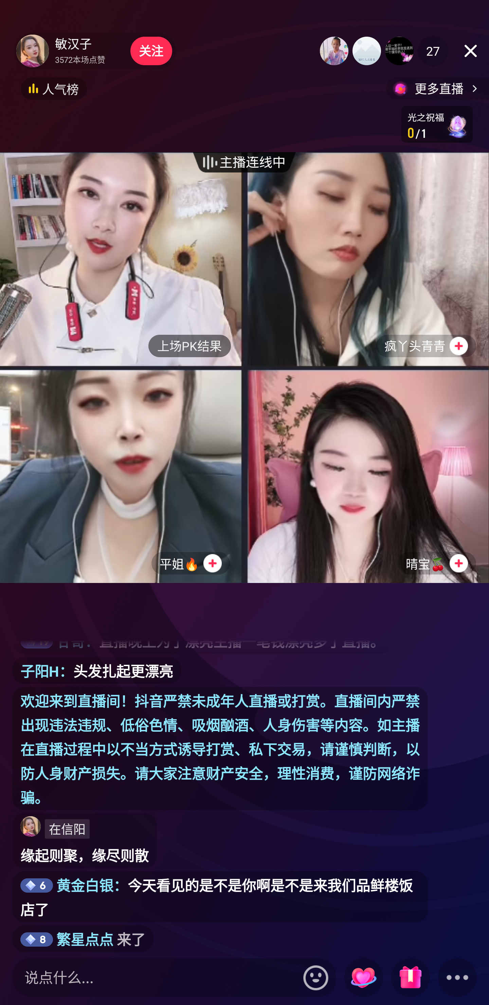  Describe the element at coordinates (471, 51) in the screenshot. I see `关闭` at that location.